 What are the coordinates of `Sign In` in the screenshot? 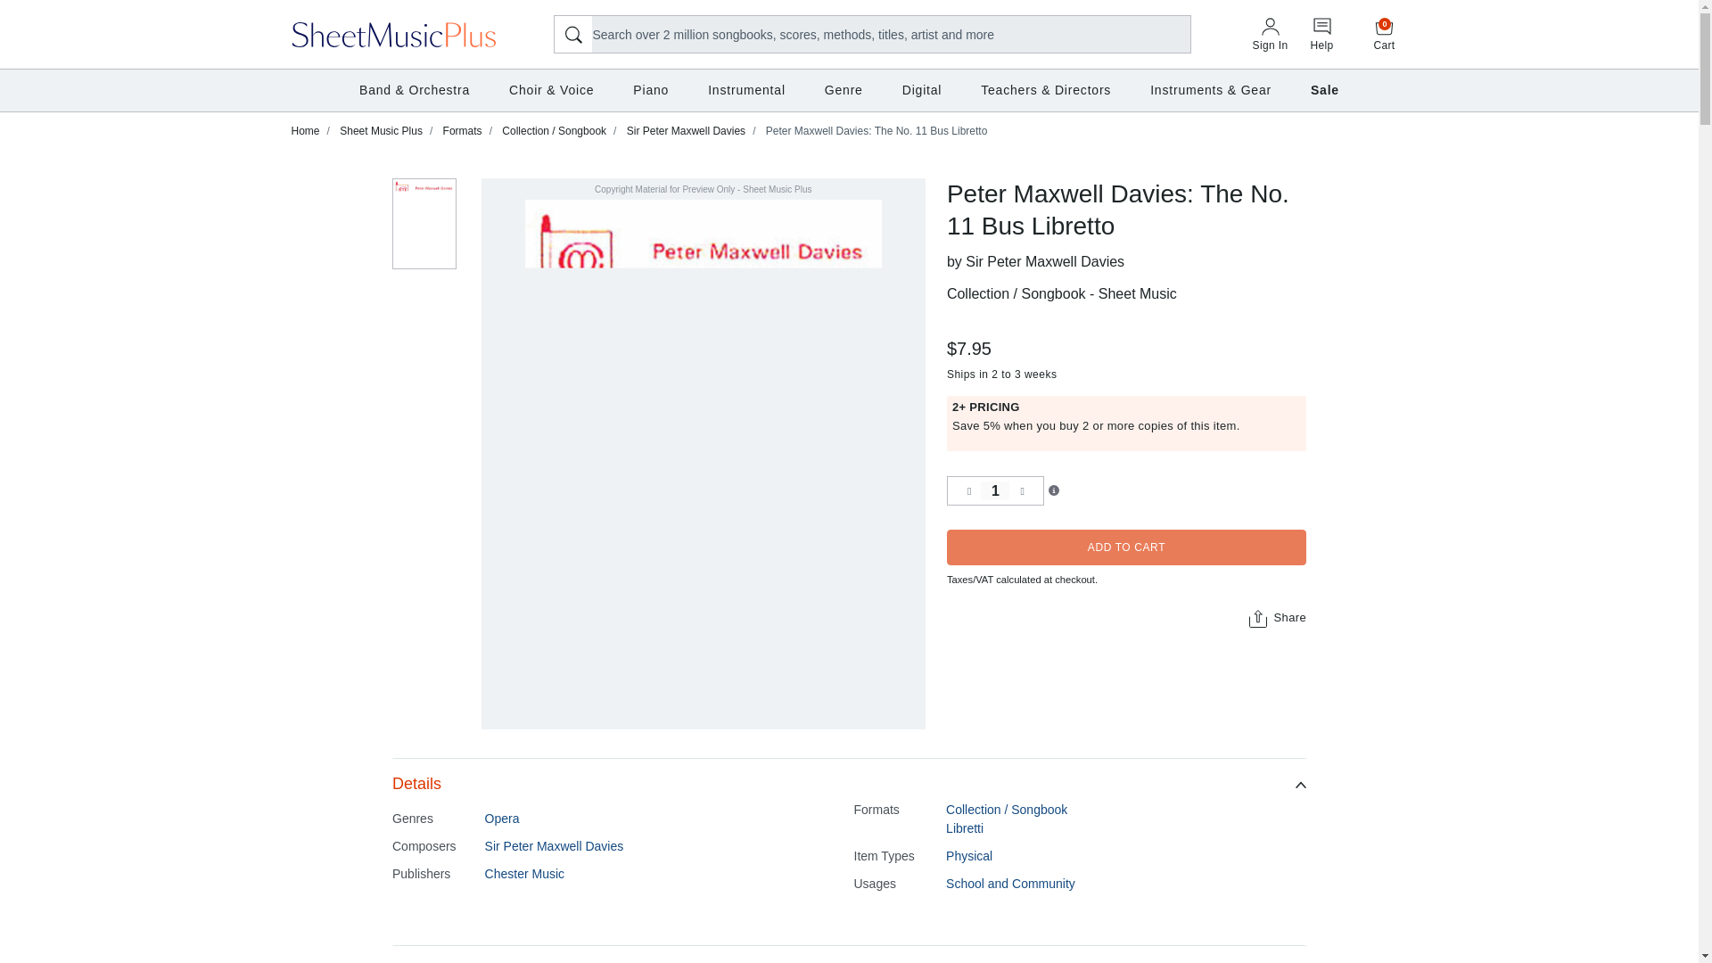 It's located at (394, 33).